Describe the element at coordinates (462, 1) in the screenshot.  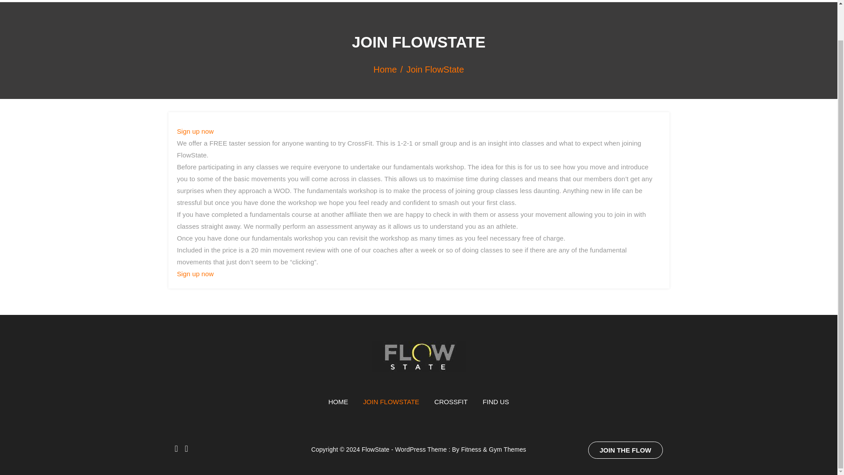
I see `HOME` at that location.